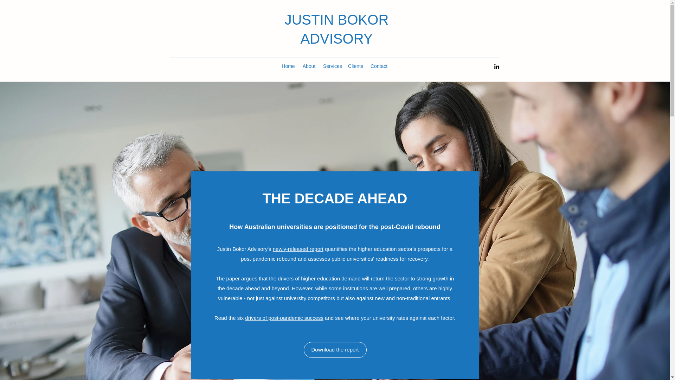  I want to click on Contact, so click(379, 66).